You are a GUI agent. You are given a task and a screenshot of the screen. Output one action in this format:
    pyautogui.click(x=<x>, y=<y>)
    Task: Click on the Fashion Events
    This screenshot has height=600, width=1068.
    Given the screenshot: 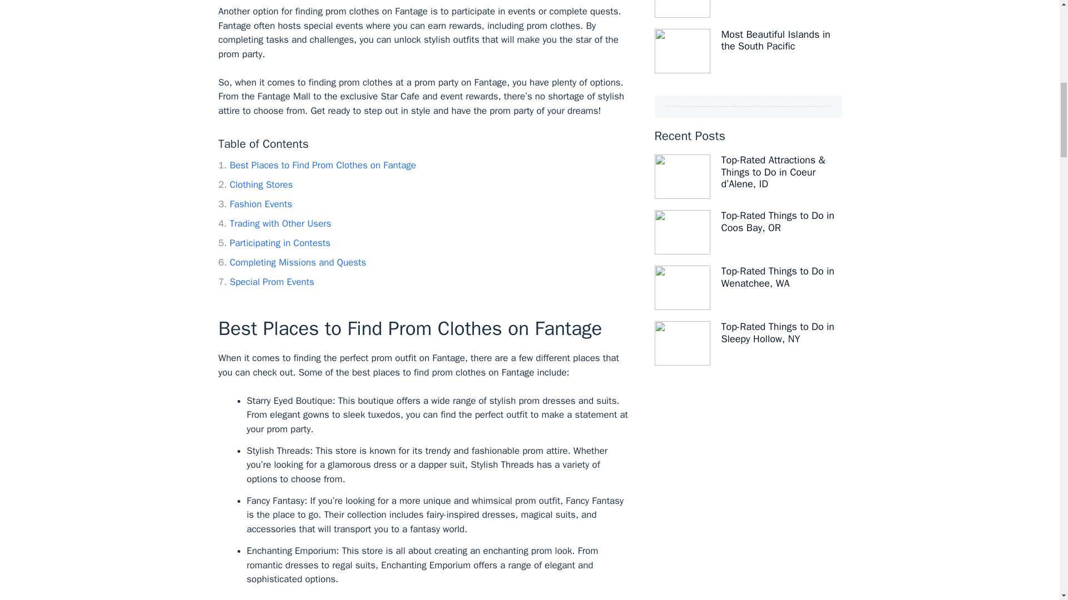 What is the action you would take?
    pyautogui.click(x=255, y=204)
    